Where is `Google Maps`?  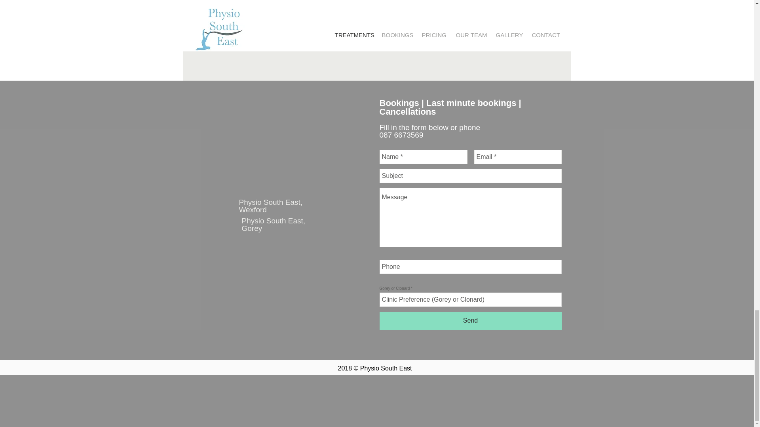 Google Maps is located at coordinates (283, 147).